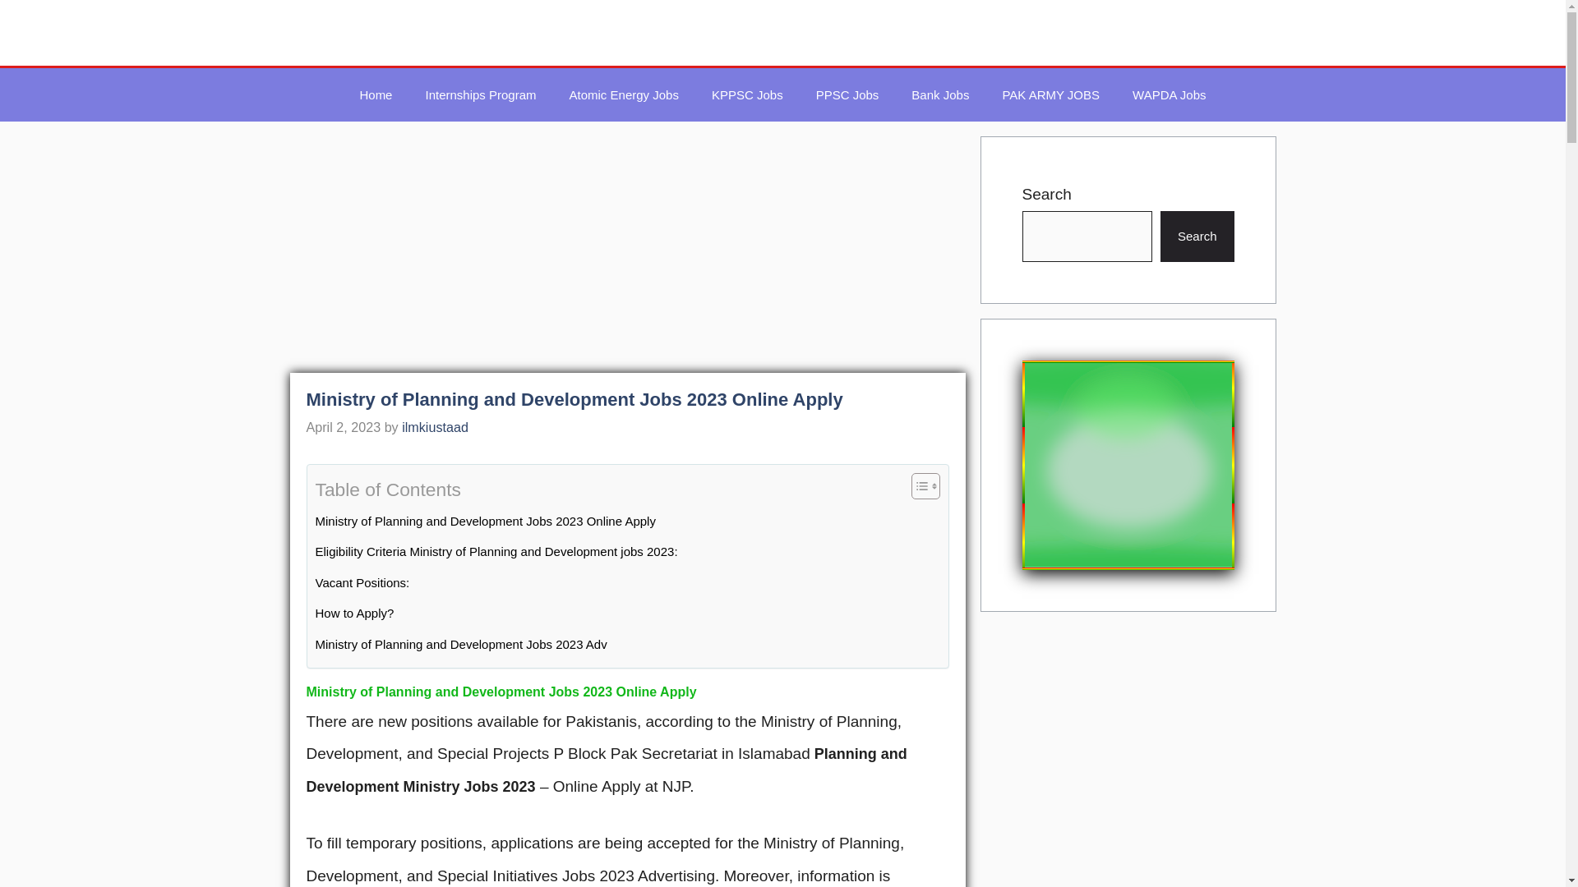 The width and height of the screenshot is (1578, 887). I want to click on ilmkiustaad, so click(436, 427).